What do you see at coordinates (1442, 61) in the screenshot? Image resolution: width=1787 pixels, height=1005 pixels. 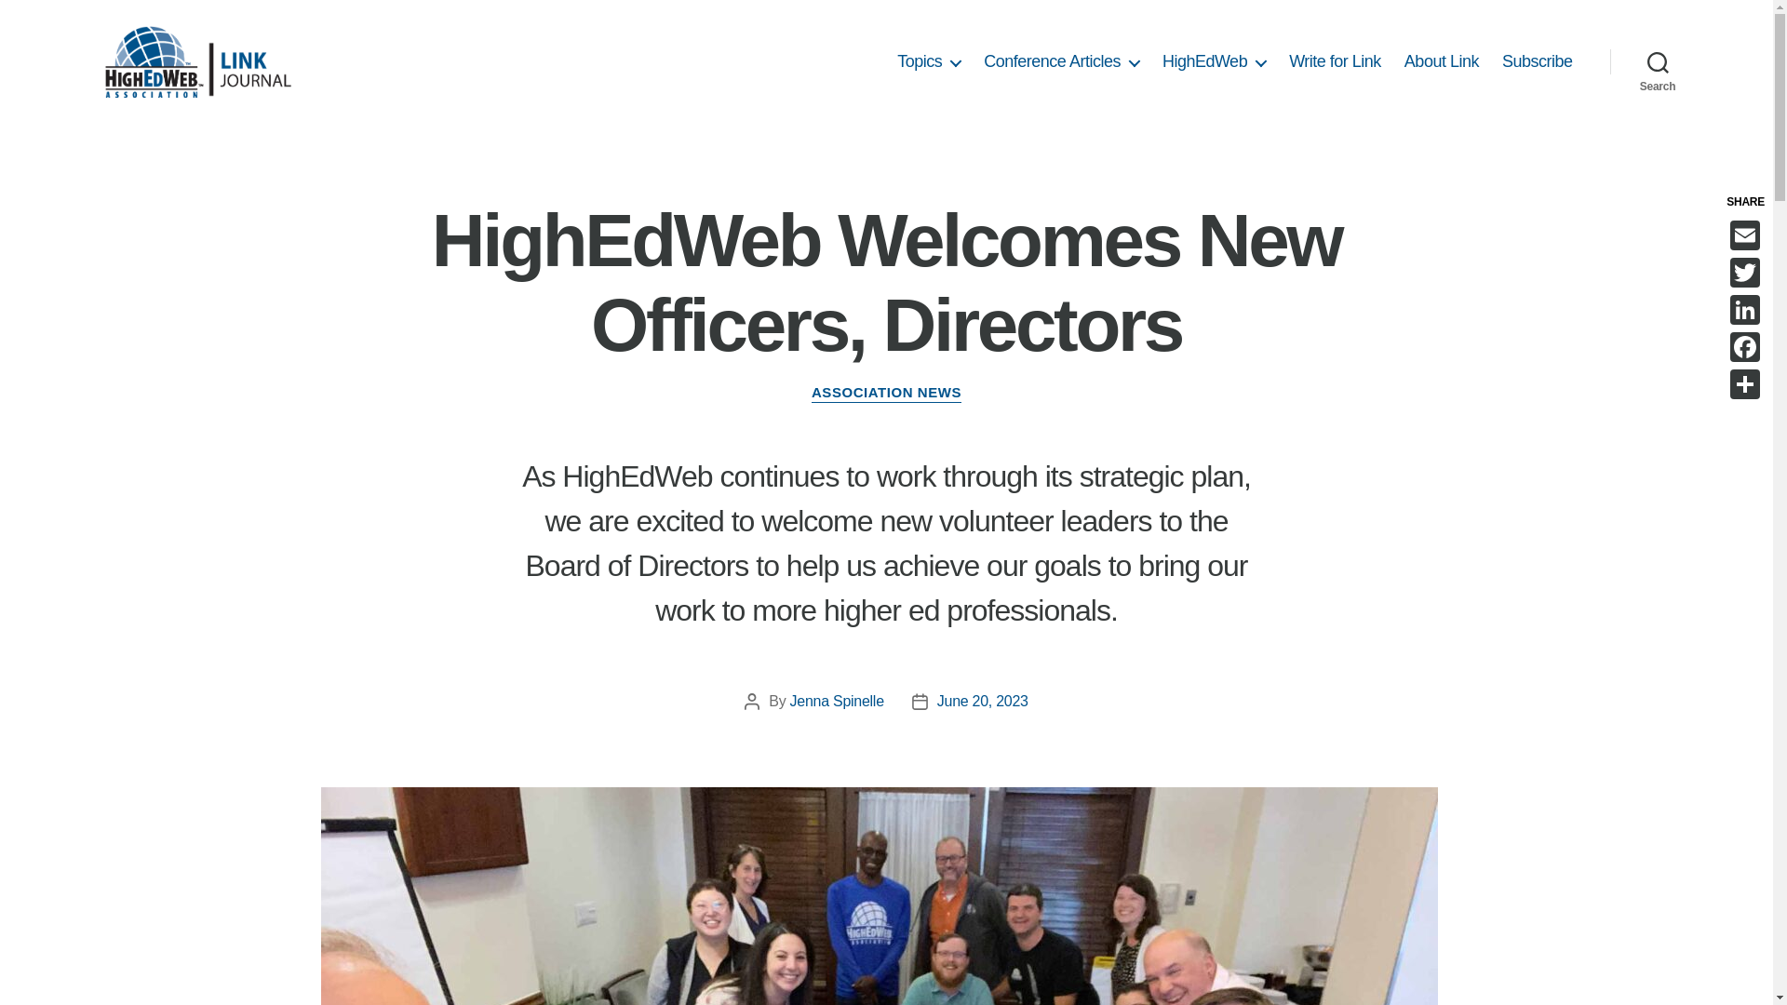 I see `About Link` at bounding box center [1442, 61].